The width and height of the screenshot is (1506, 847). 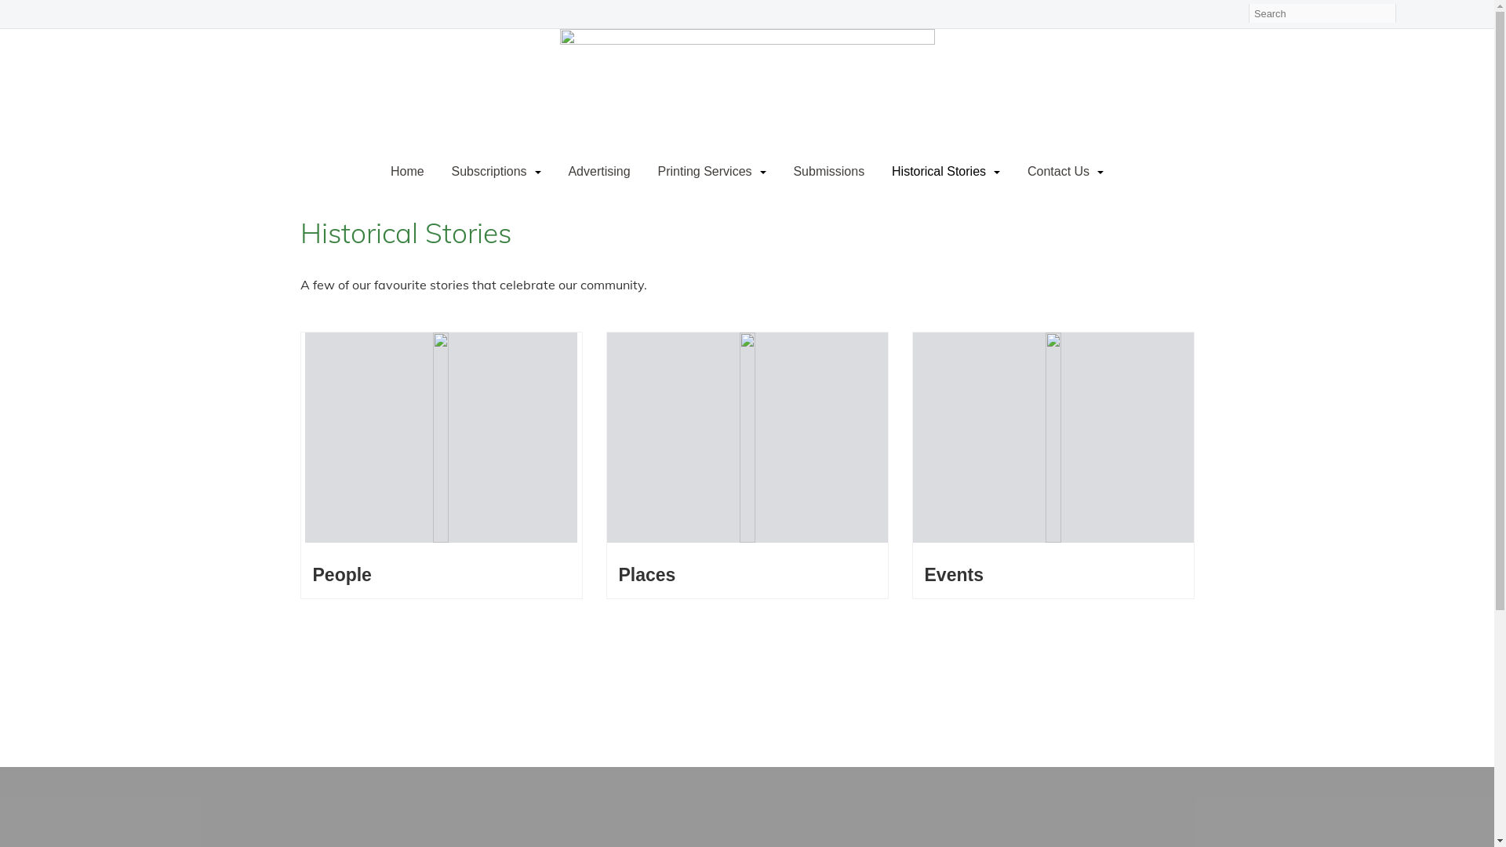 What do you see at coordinates (954, 575) in the screenshot?
I see `Events` at bounding box center [954, 575].